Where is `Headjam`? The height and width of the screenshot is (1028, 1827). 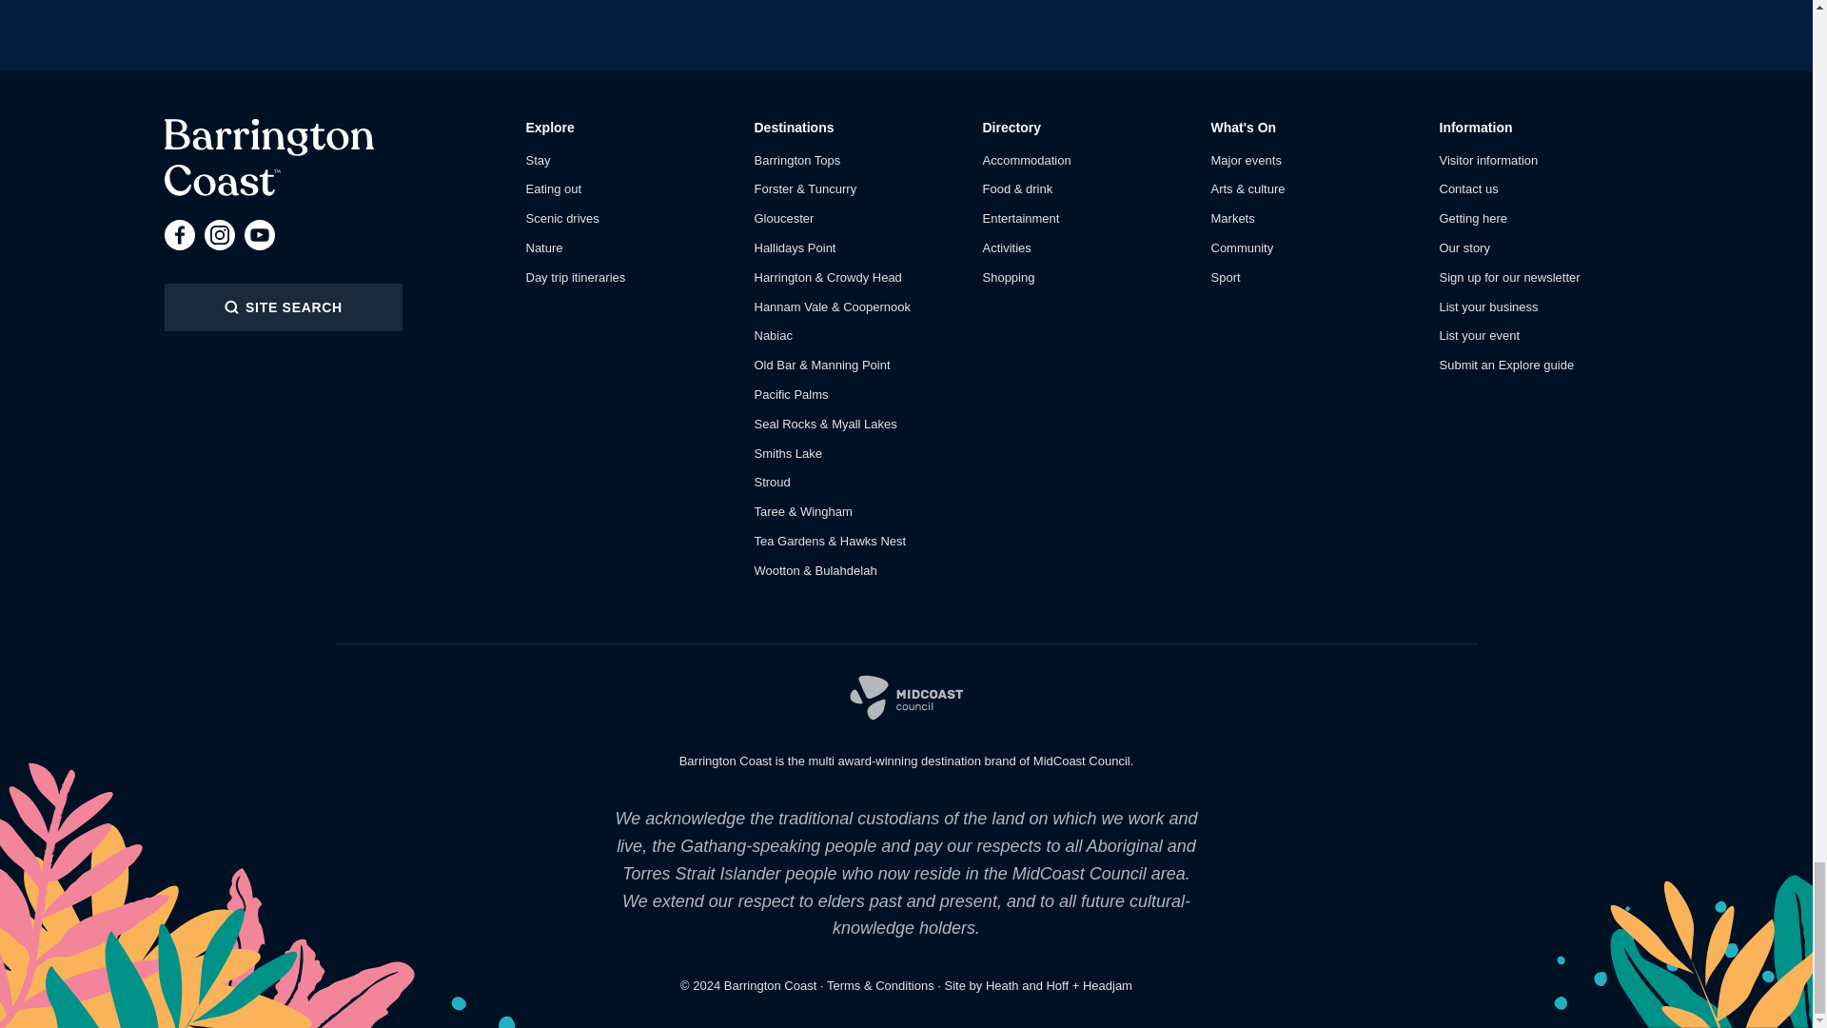 Headjam is located at coordinates (1108, 986).